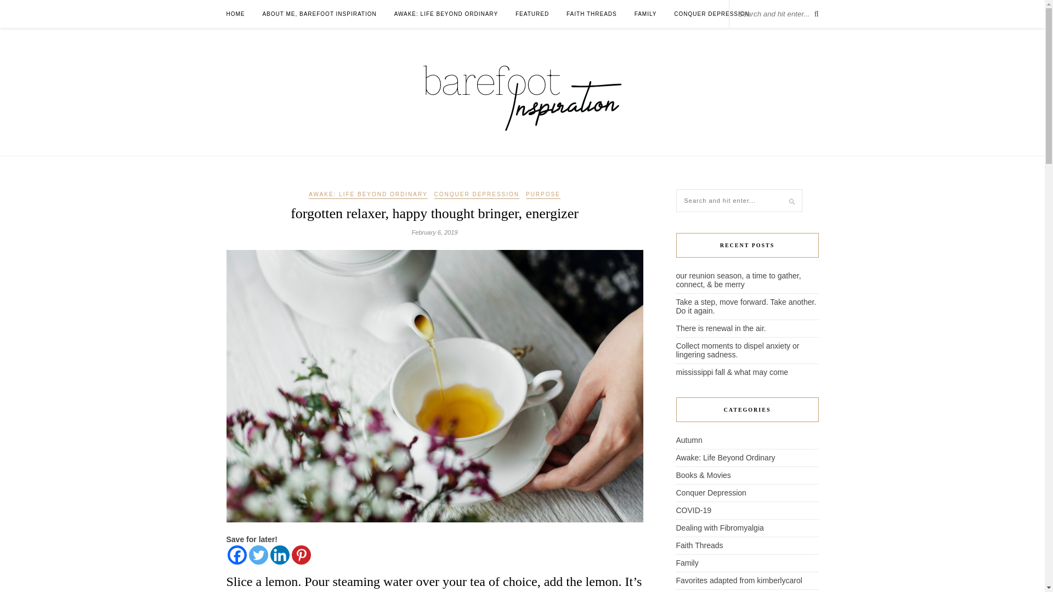  I want to click on Twitter, so click(258, 555).